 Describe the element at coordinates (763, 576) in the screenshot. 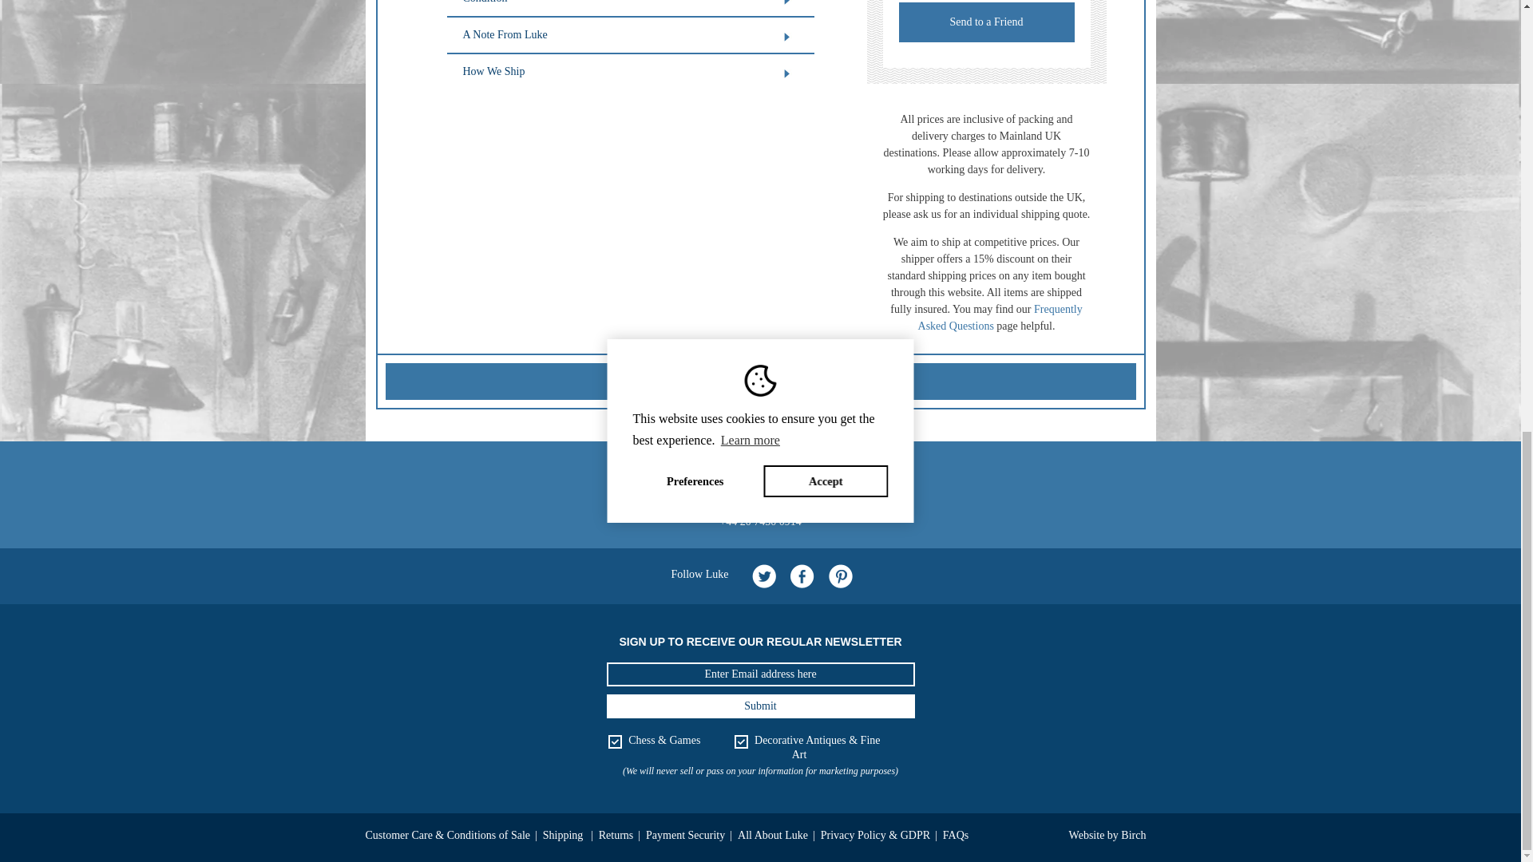

I see `Twitter` at that location.